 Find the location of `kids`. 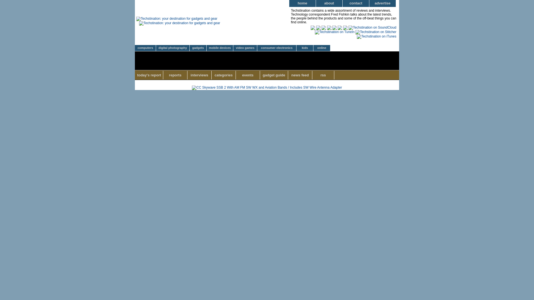

kids is located at coordinates (305, 48).